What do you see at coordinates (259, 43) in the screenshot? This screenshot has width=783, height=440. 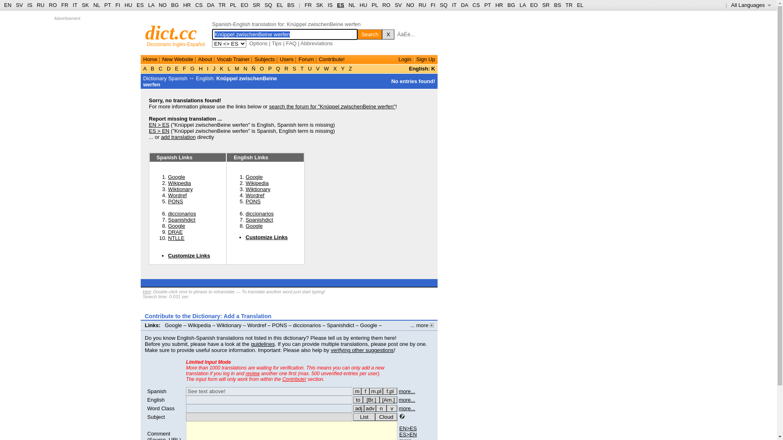 I see `Options` at bounding box center [259, 43].